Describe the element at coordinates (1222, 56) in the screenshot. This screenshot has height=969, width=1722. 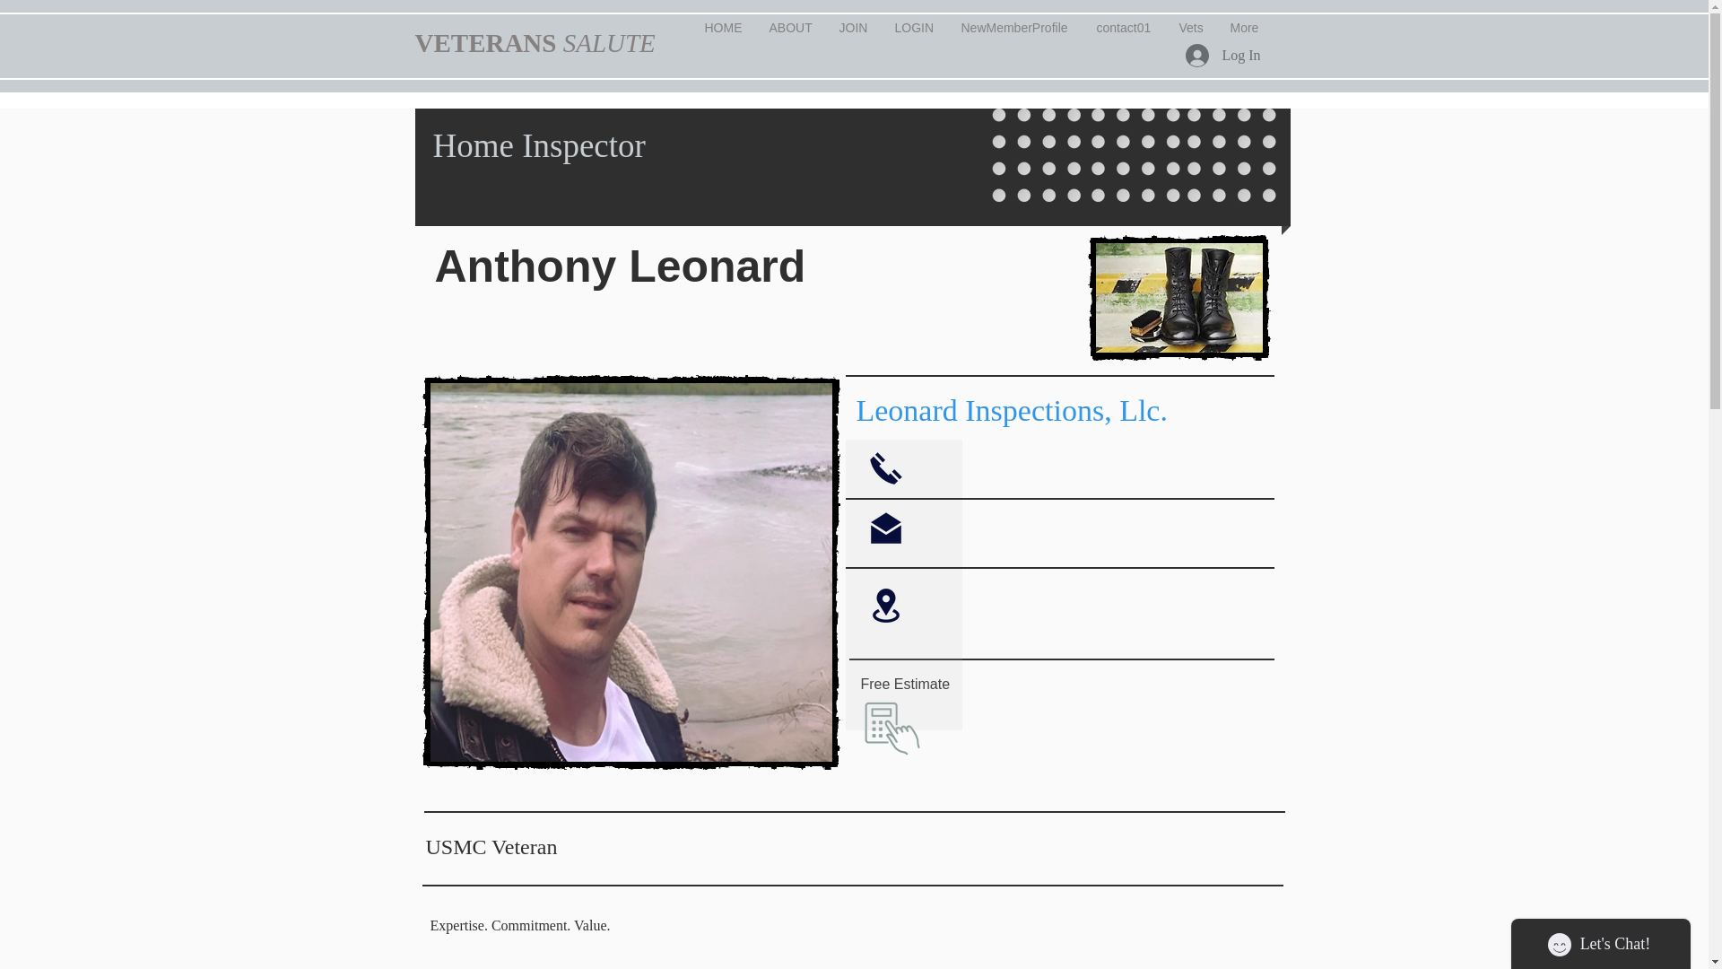
I see `Log In` at that location.